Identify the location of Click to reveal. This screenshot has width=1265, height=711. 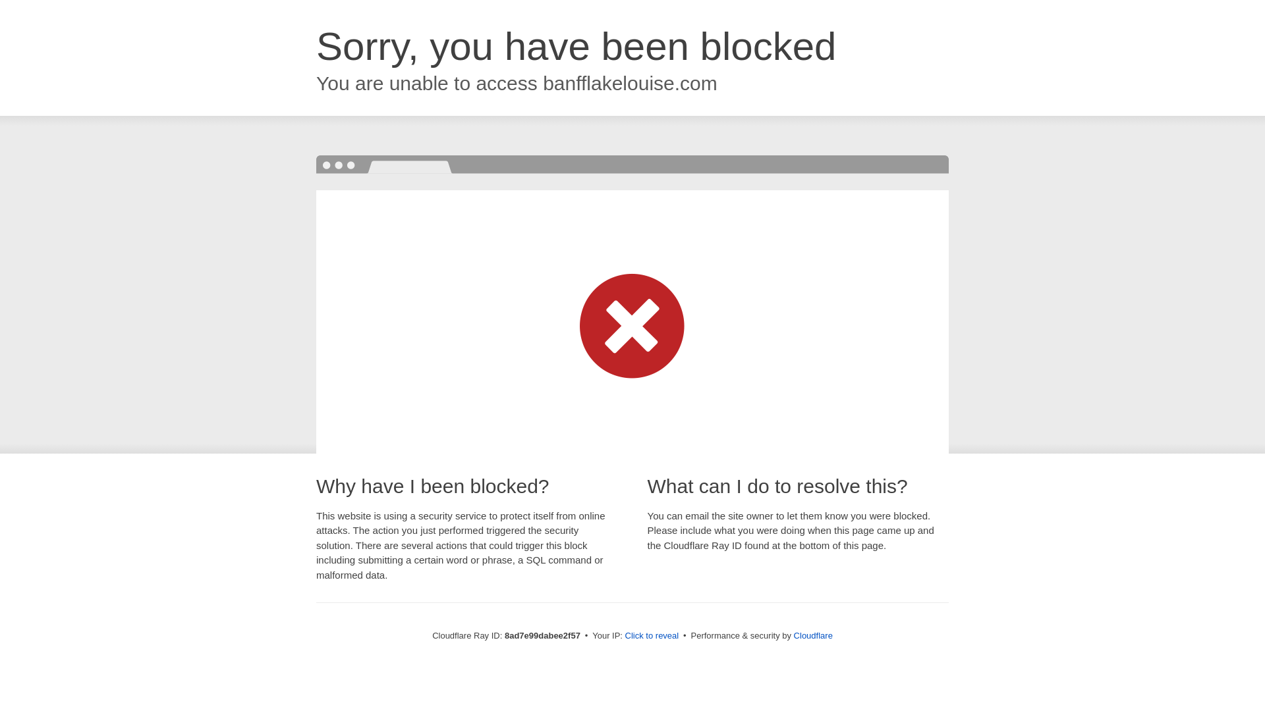
(652, 636).